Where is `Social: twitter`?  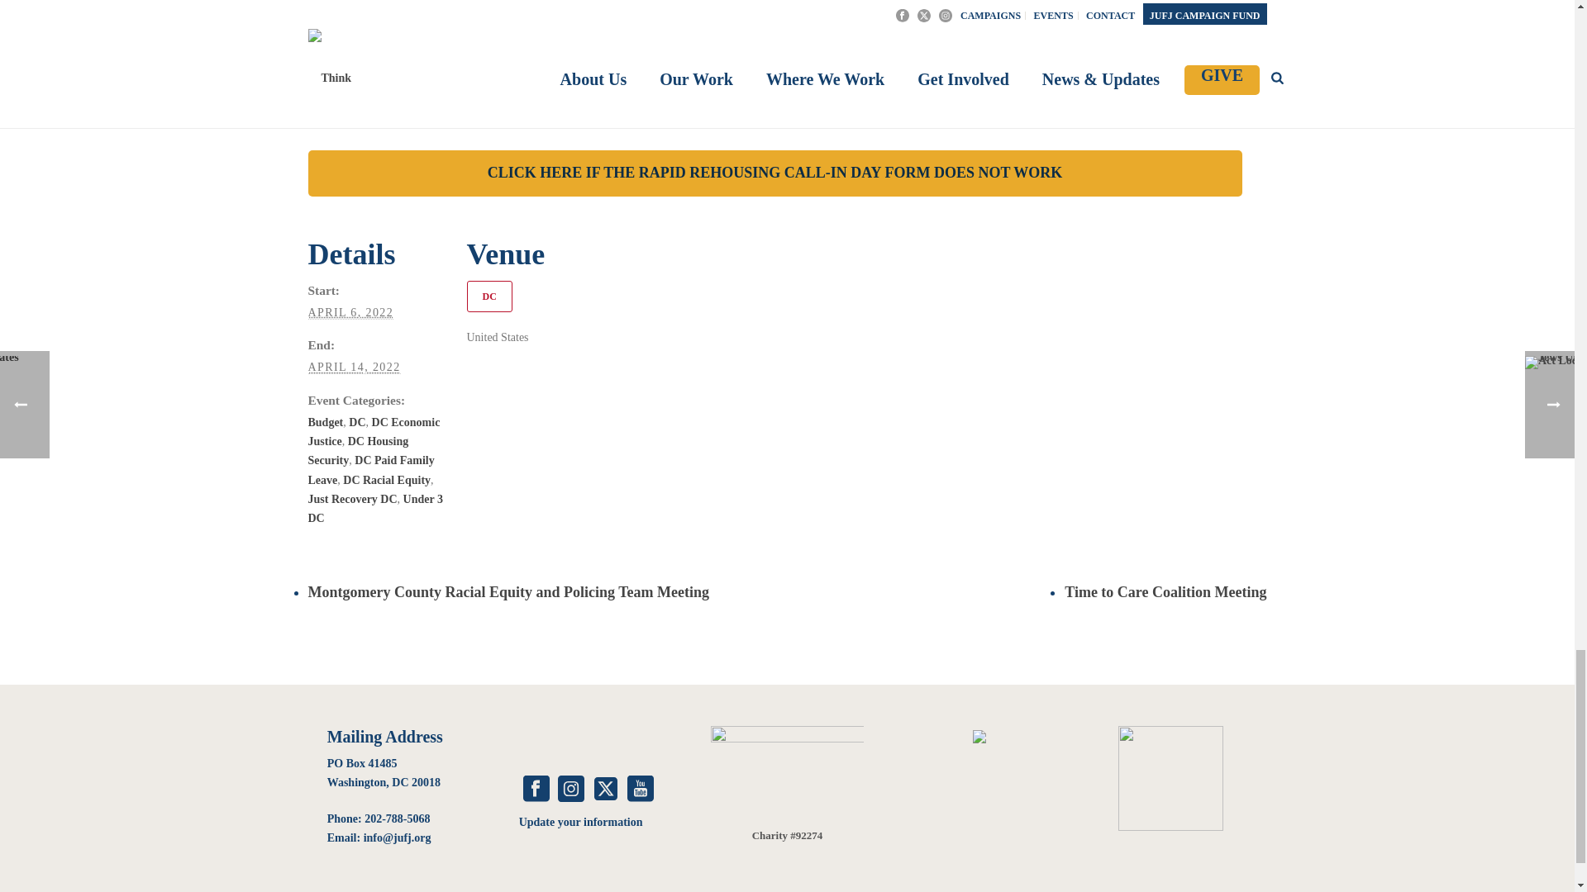
Social: twitter is located at coordinates (605, 790).